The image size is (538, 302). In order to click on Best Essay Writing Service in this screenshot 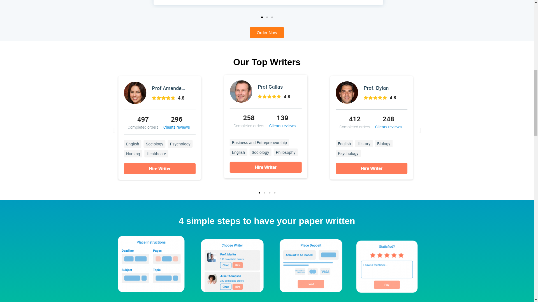, I will do `click(386, 265)`.